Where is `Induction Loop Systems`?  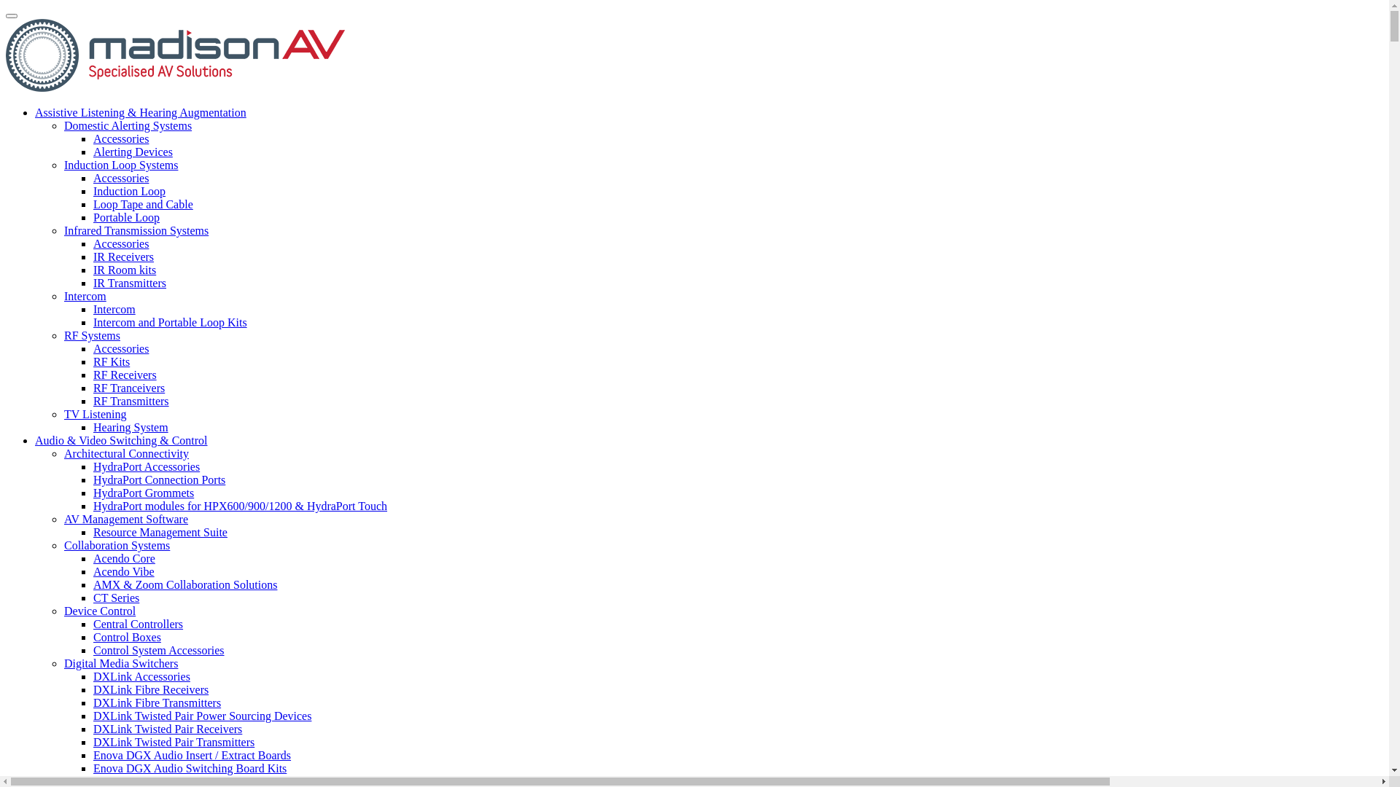
Induction Loop Systems is located at coordinates (121, 165).